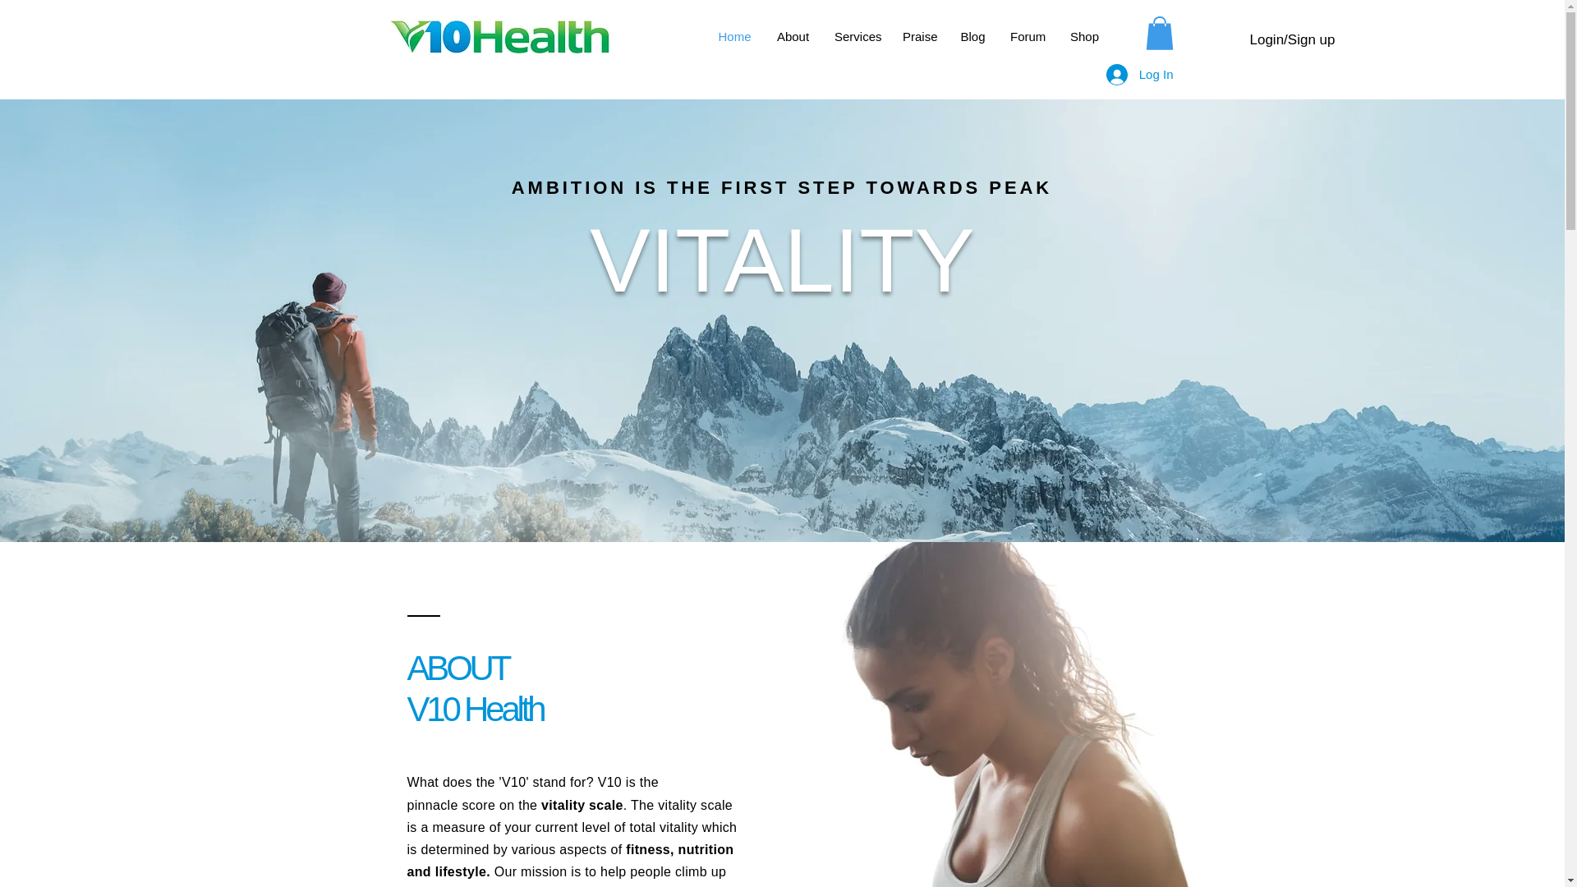  I want to click on Blog, so click(972, 37).